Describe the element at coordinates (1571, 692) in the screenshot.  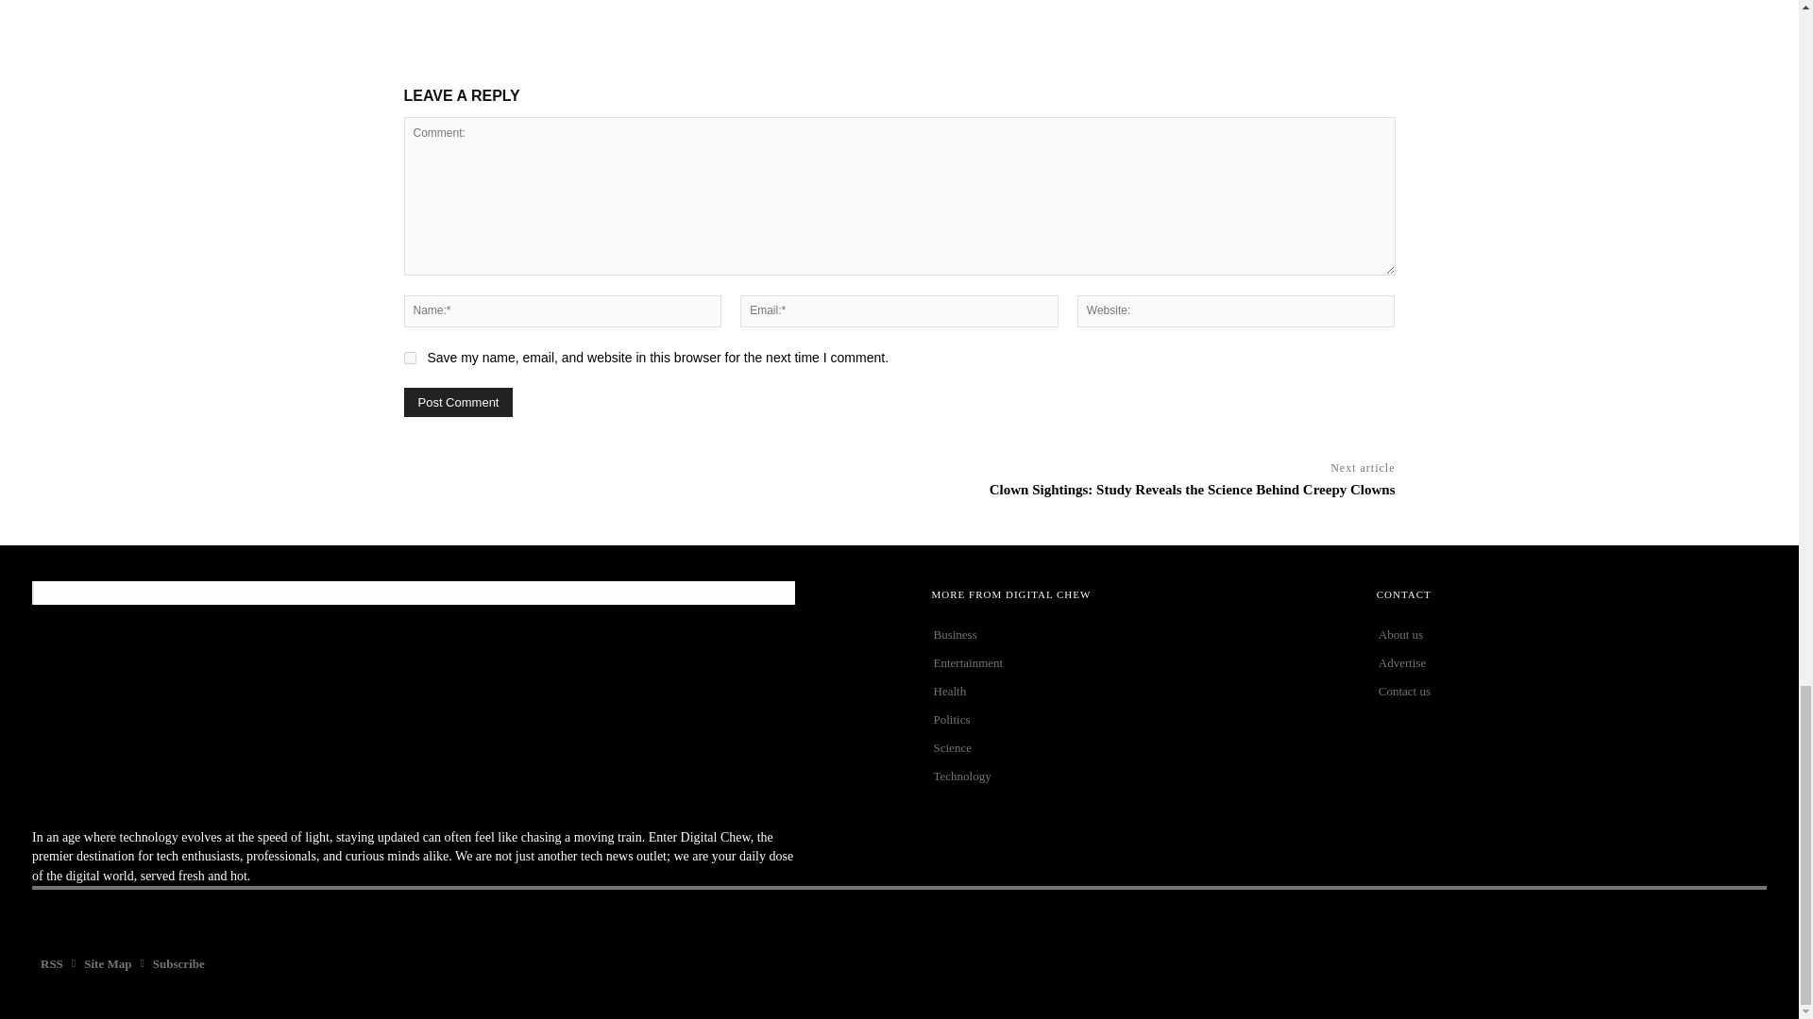
I see `Contact us` at that location.